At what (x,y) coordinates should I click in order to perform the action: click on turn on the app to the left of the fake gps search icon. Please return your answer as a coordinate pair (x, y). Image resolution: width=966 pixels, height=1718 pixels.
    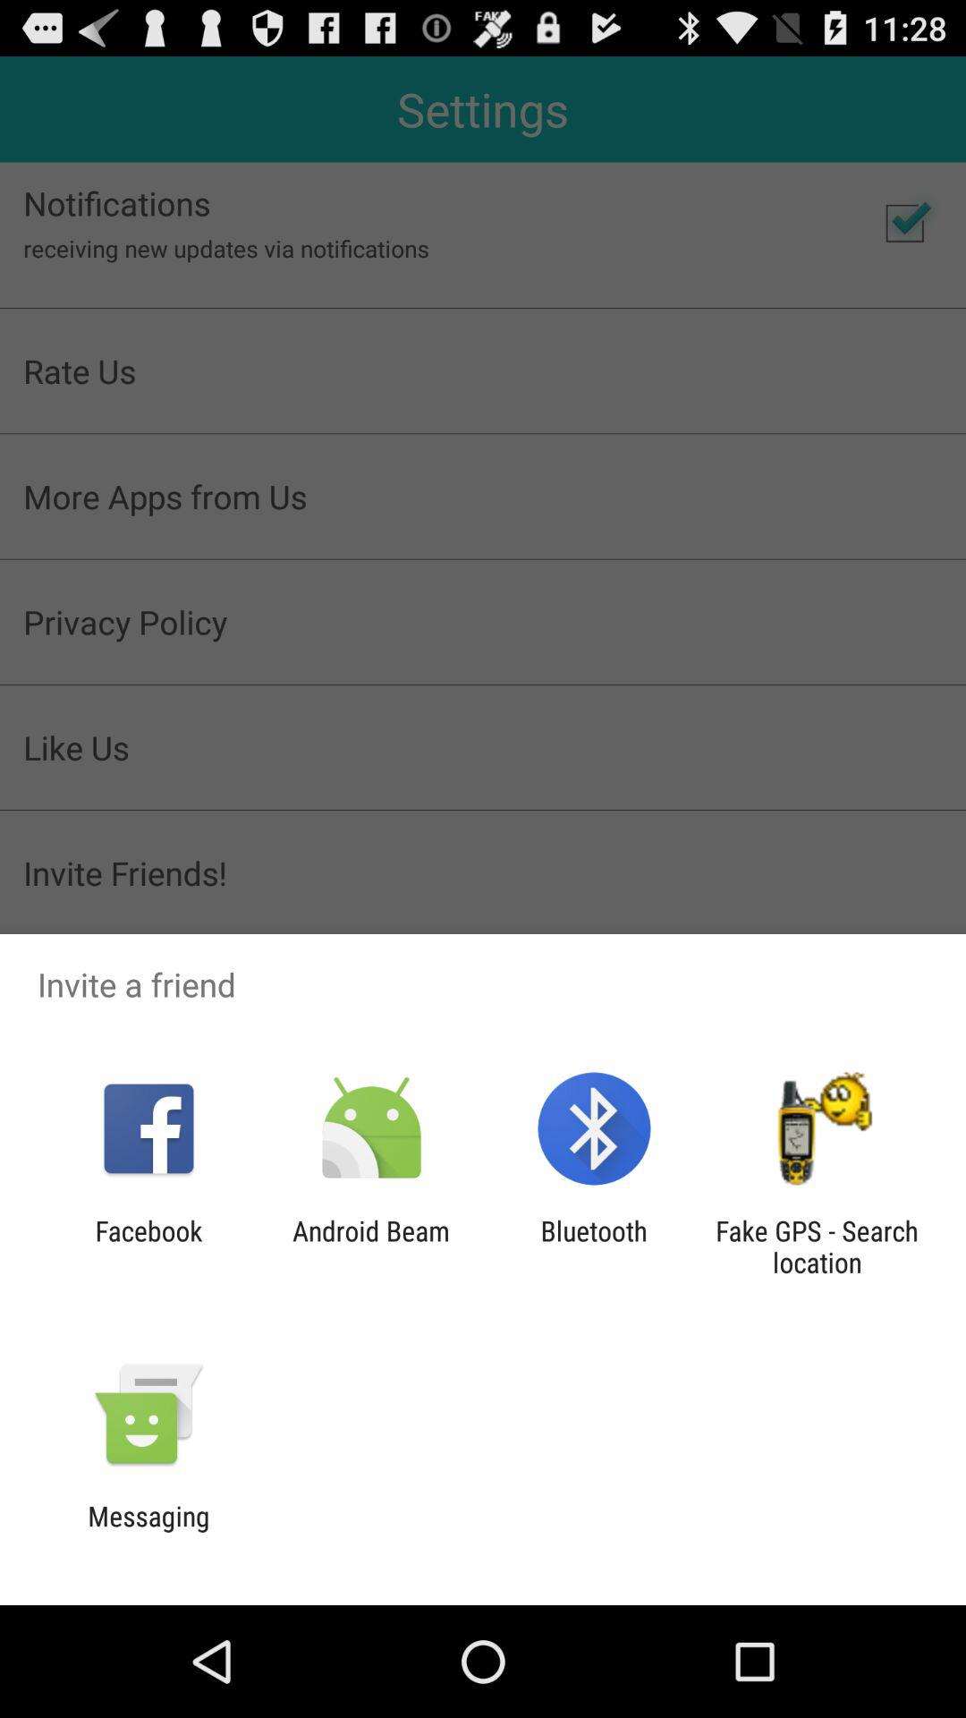
    Looking at the image, I should click on (594, 1246).